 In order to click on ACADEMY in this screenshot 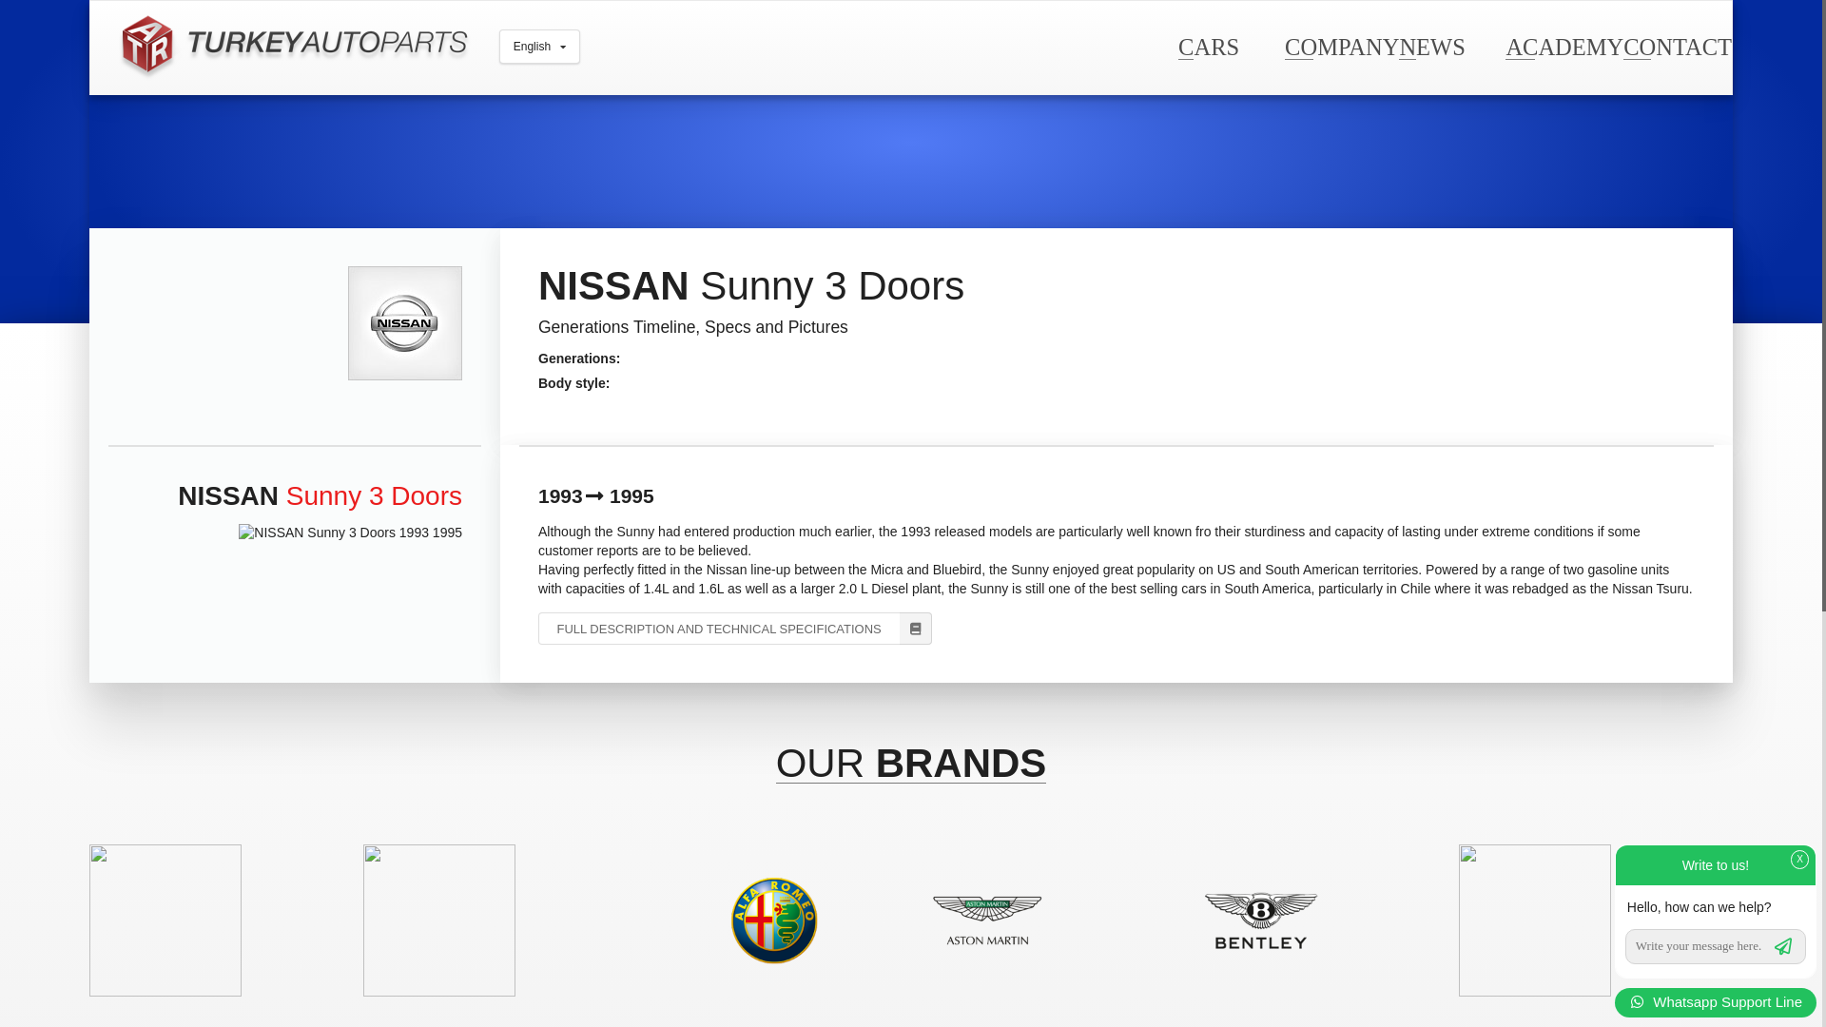, I will do `click(1564, 46)`.